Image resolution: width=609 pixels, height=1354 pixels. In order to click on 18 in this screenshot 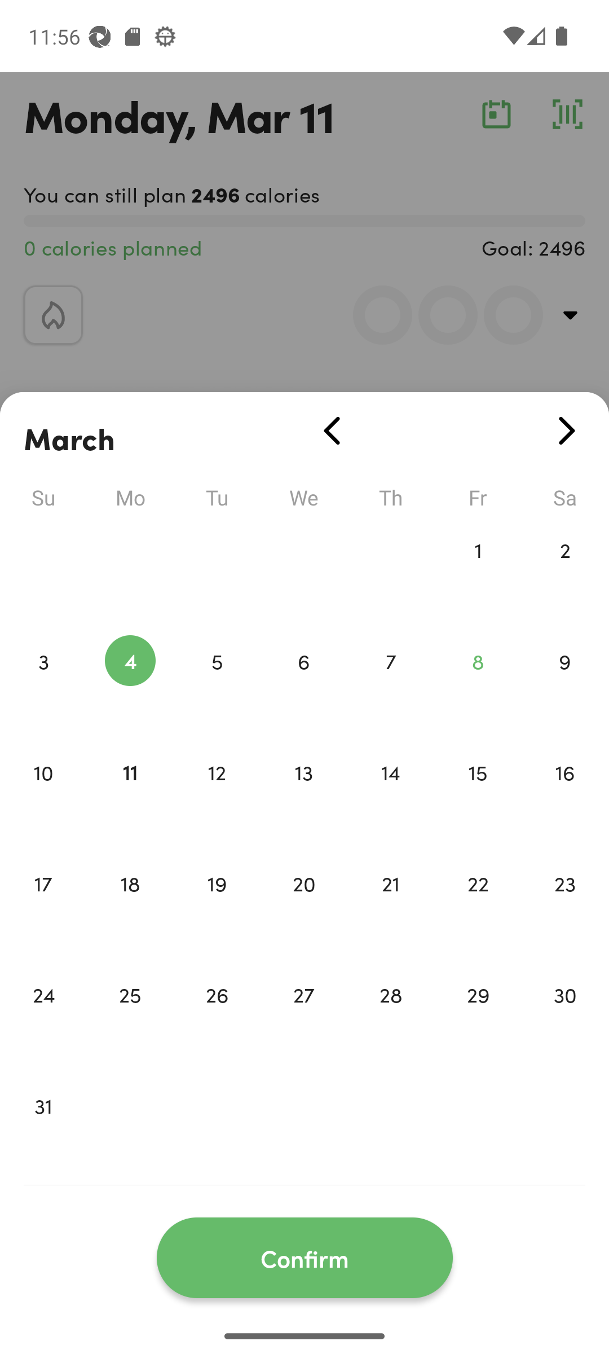, I will do `click(130, 907)`.